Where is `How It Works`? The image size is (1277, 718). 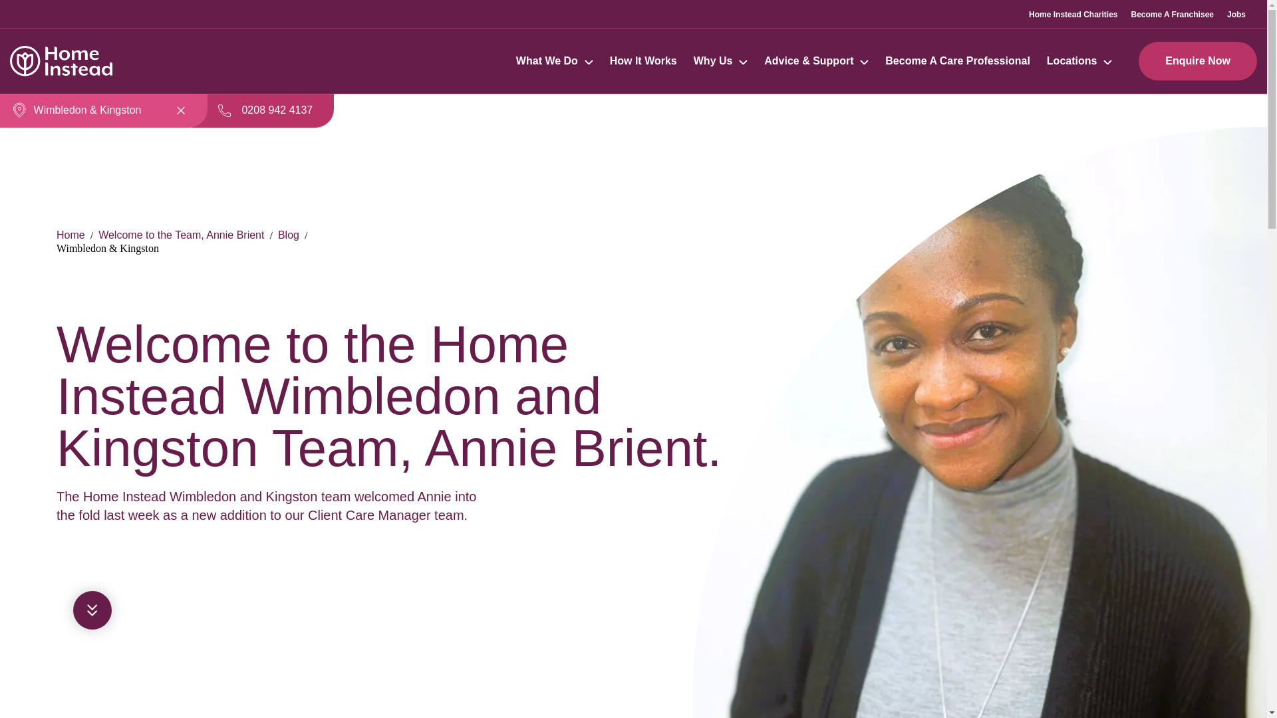
How It Works is located at coordinates (643, 61).